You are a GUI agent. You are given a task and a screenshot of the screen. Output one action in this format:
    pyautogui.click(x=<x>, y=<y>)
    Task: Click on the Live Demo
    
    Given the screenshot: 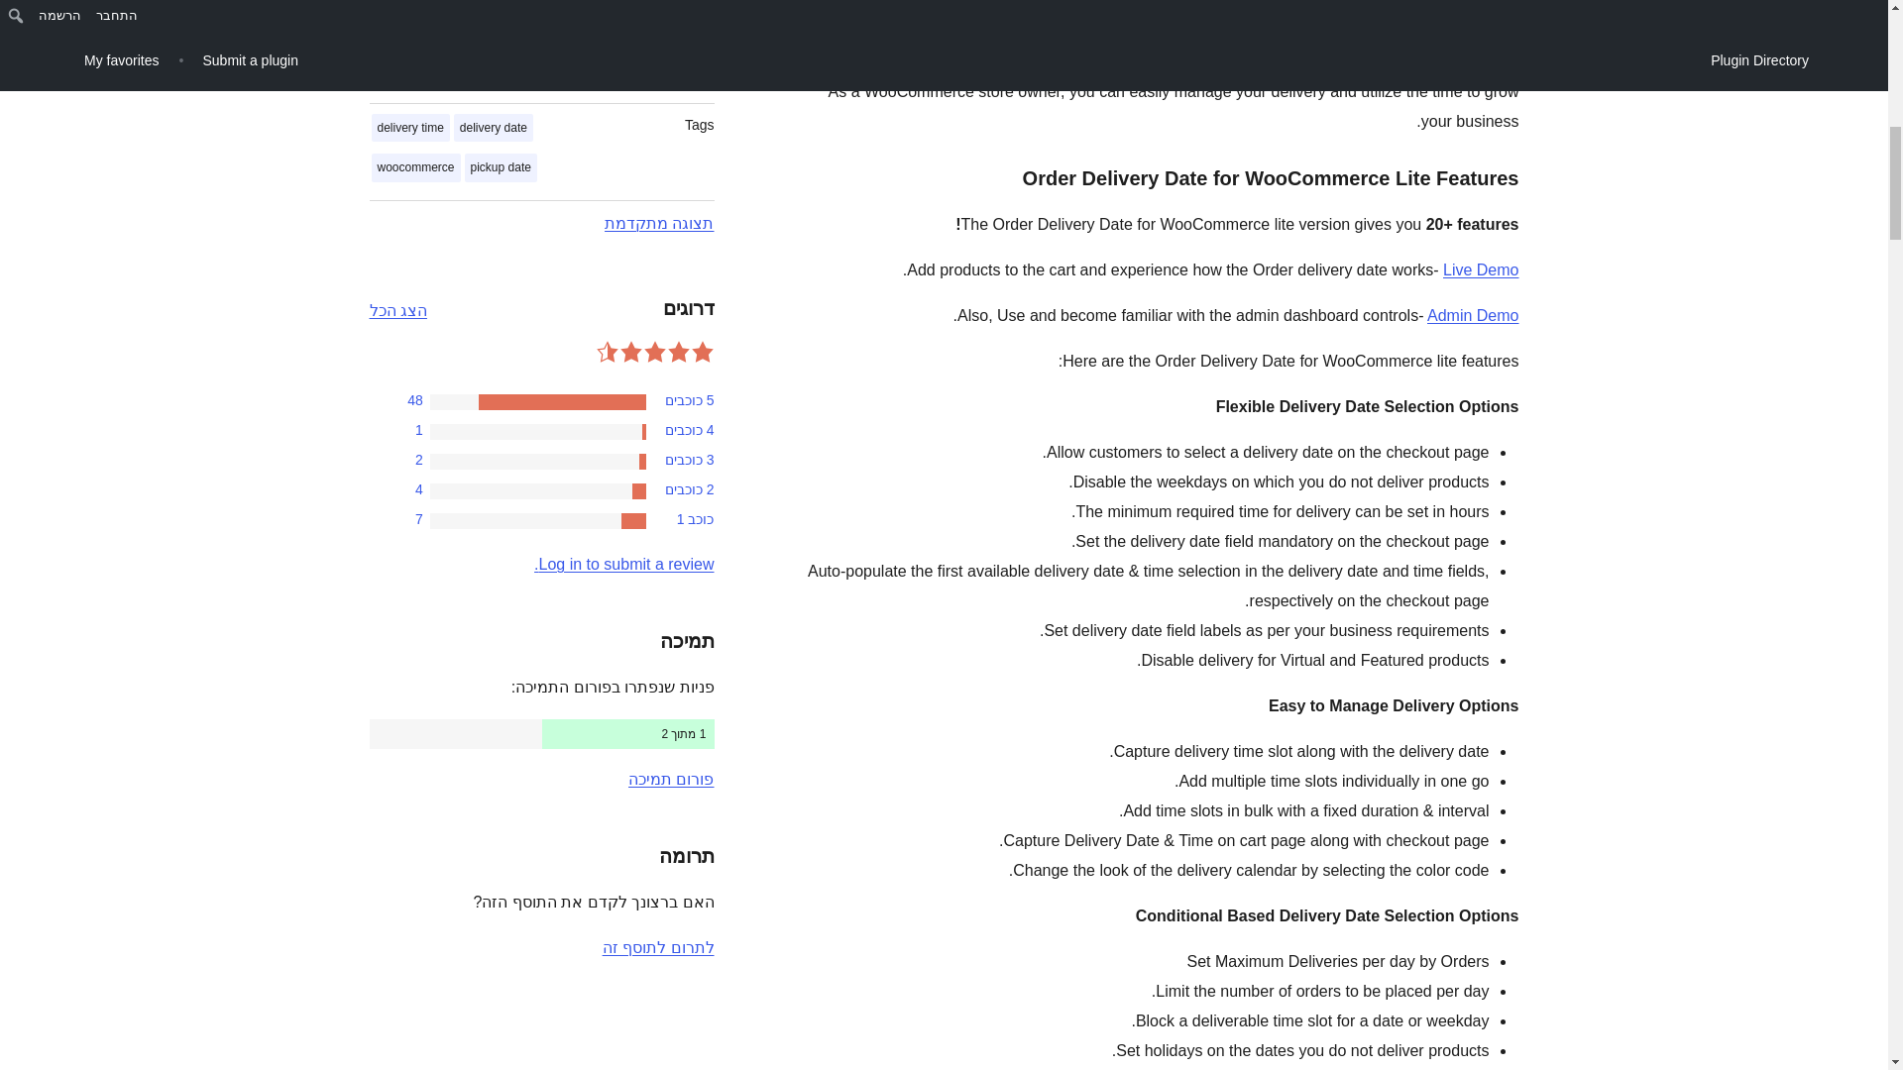 What is the action you would take?
    pyautogui.click(x=1481, y=269)
    